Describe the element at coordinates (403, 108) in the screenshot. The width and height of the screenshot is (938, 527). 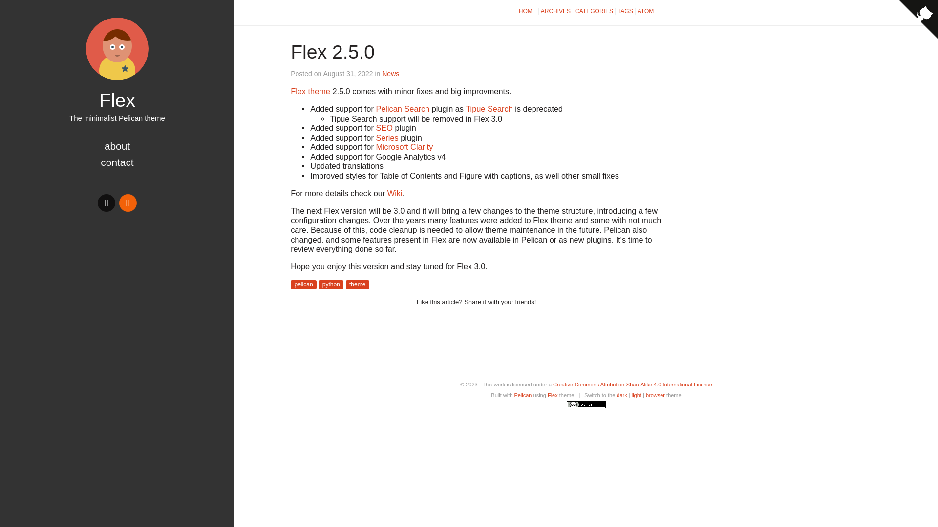
I see `Pelican Search` at that location.